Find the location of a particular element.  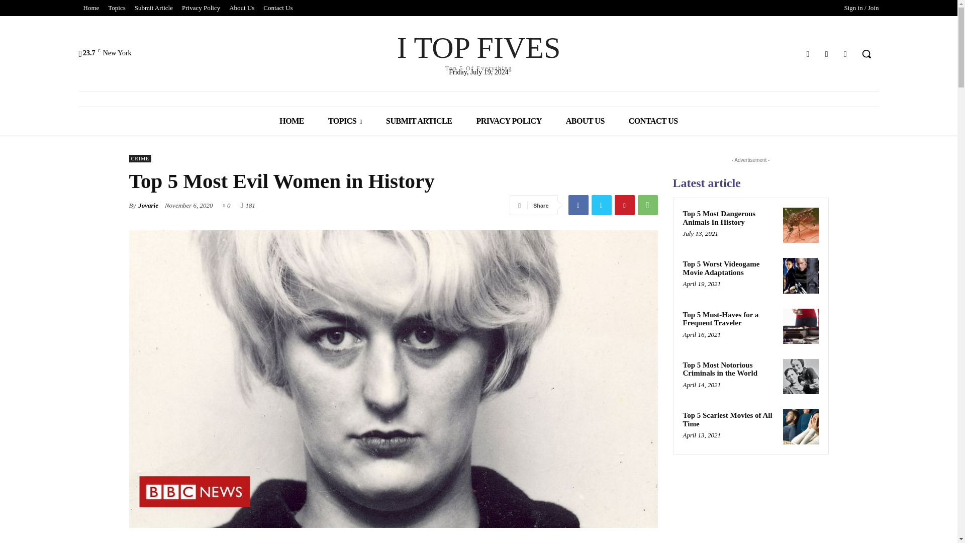

Facebook is located at coordinates (807, 53).